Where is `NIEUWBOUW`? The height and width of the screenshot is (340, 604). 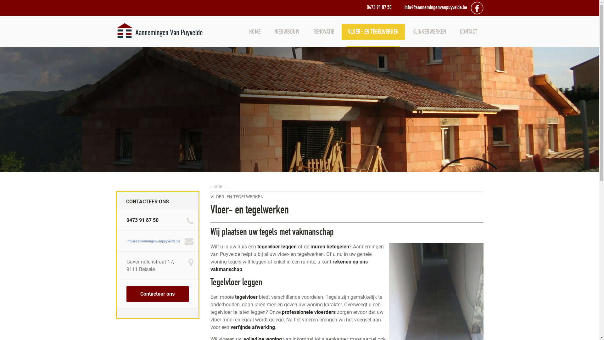 NIEUWBOUW is located at coordinates (287, 32).